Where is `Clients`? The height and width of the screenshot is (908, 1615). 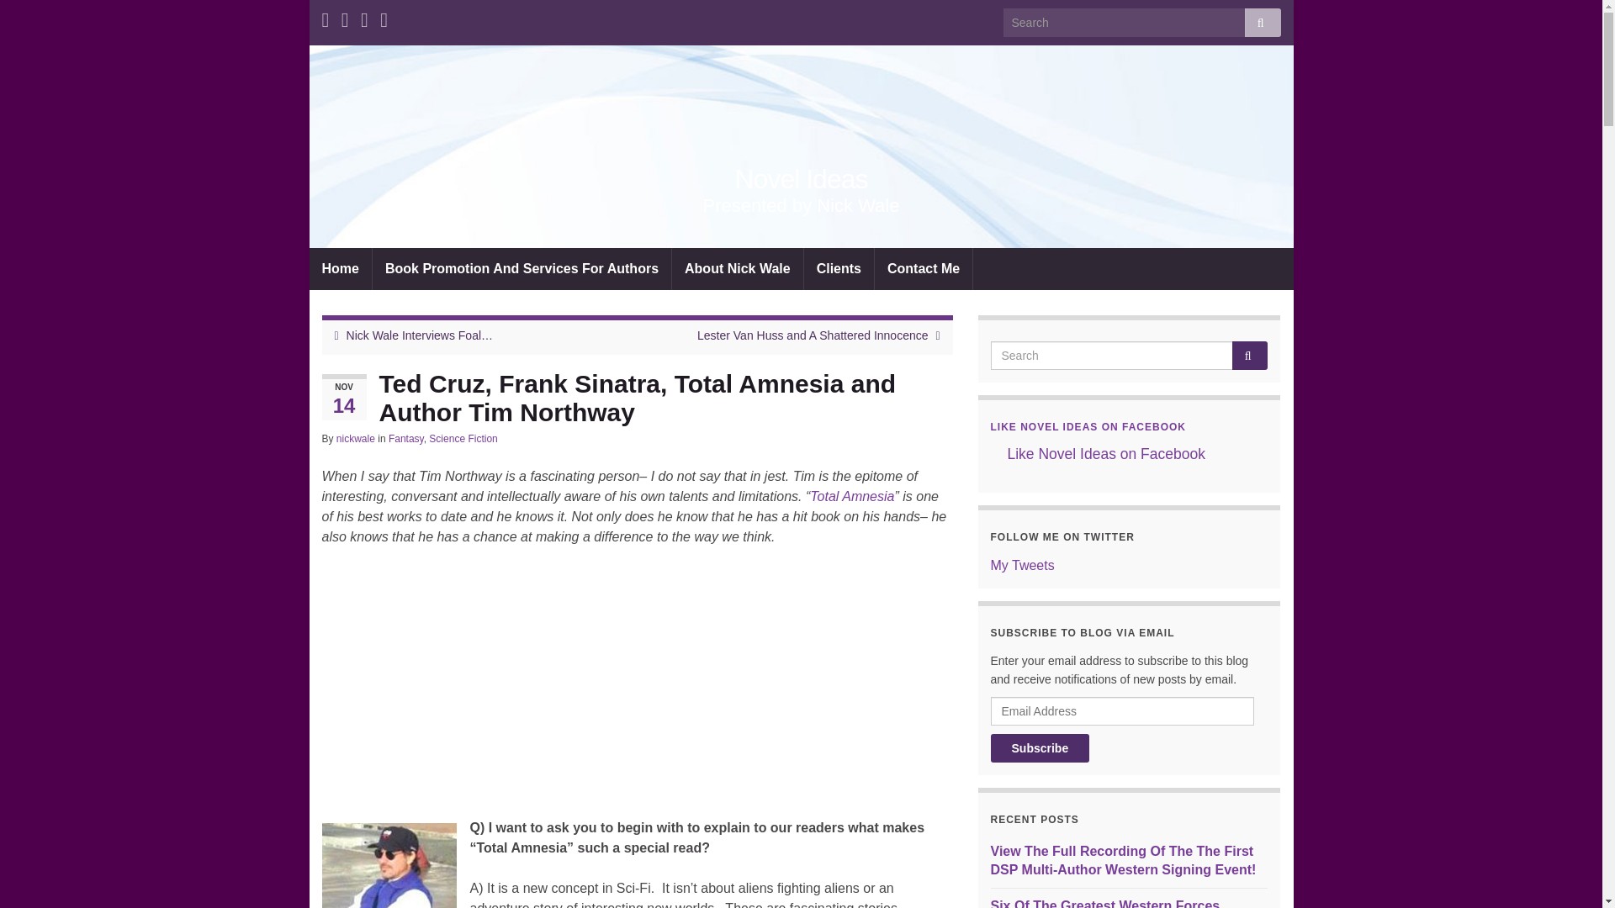 Clients is located at coordinates (839, 268).